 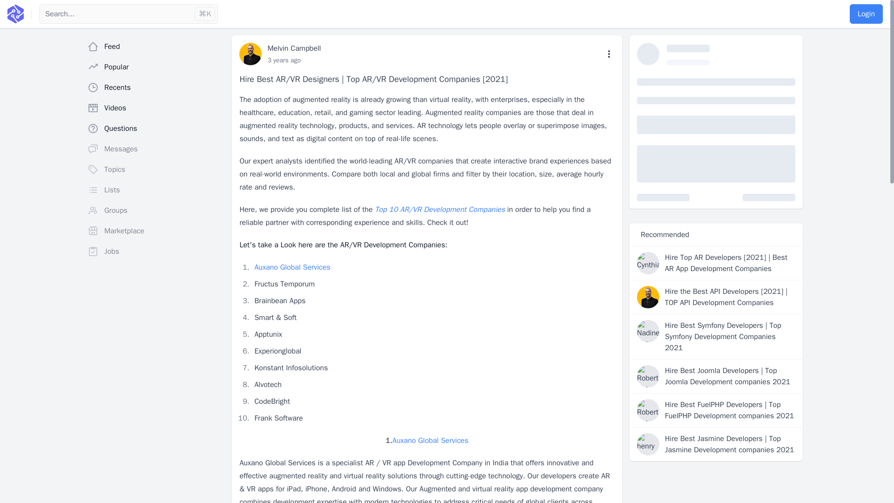 What do you see at coordinates (430, 441) in the screenshot?
I see `Auxano Global Services` at bounding box center [430, 441].